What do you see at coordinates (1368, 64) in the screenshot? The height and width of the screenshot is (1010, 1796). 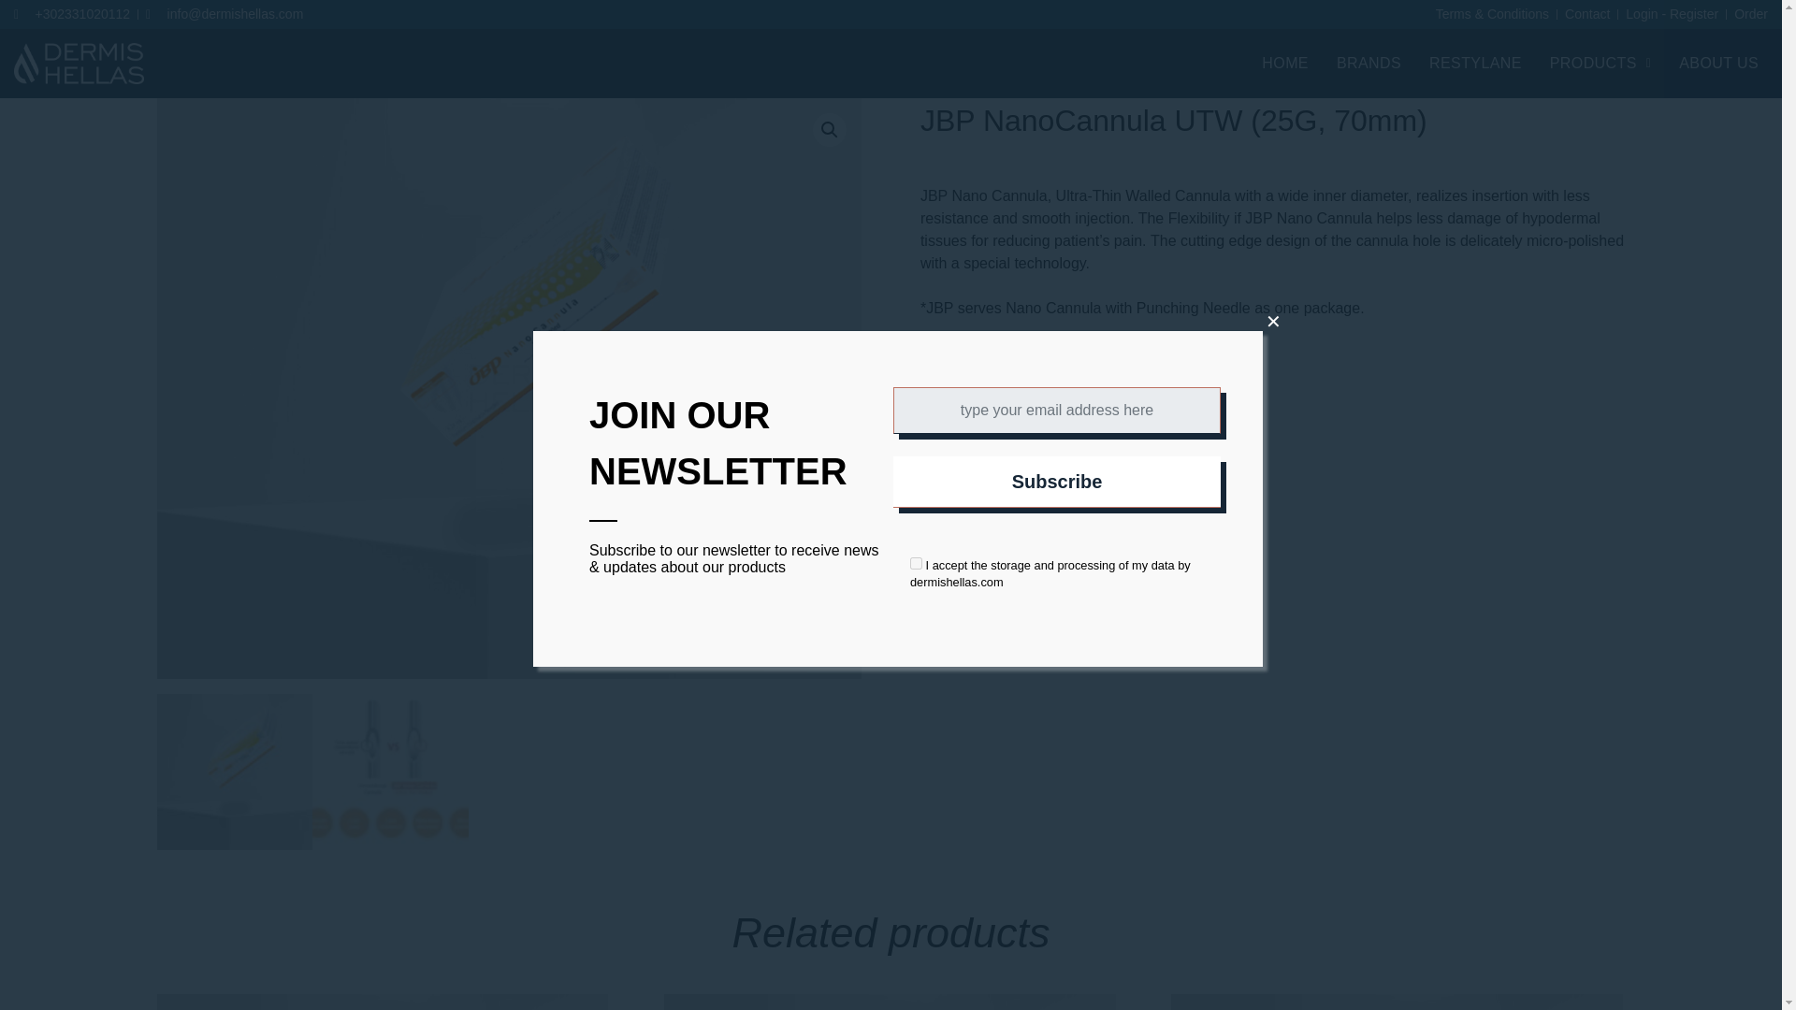 I see `BRANDS` at bounding box center [1368, 64].